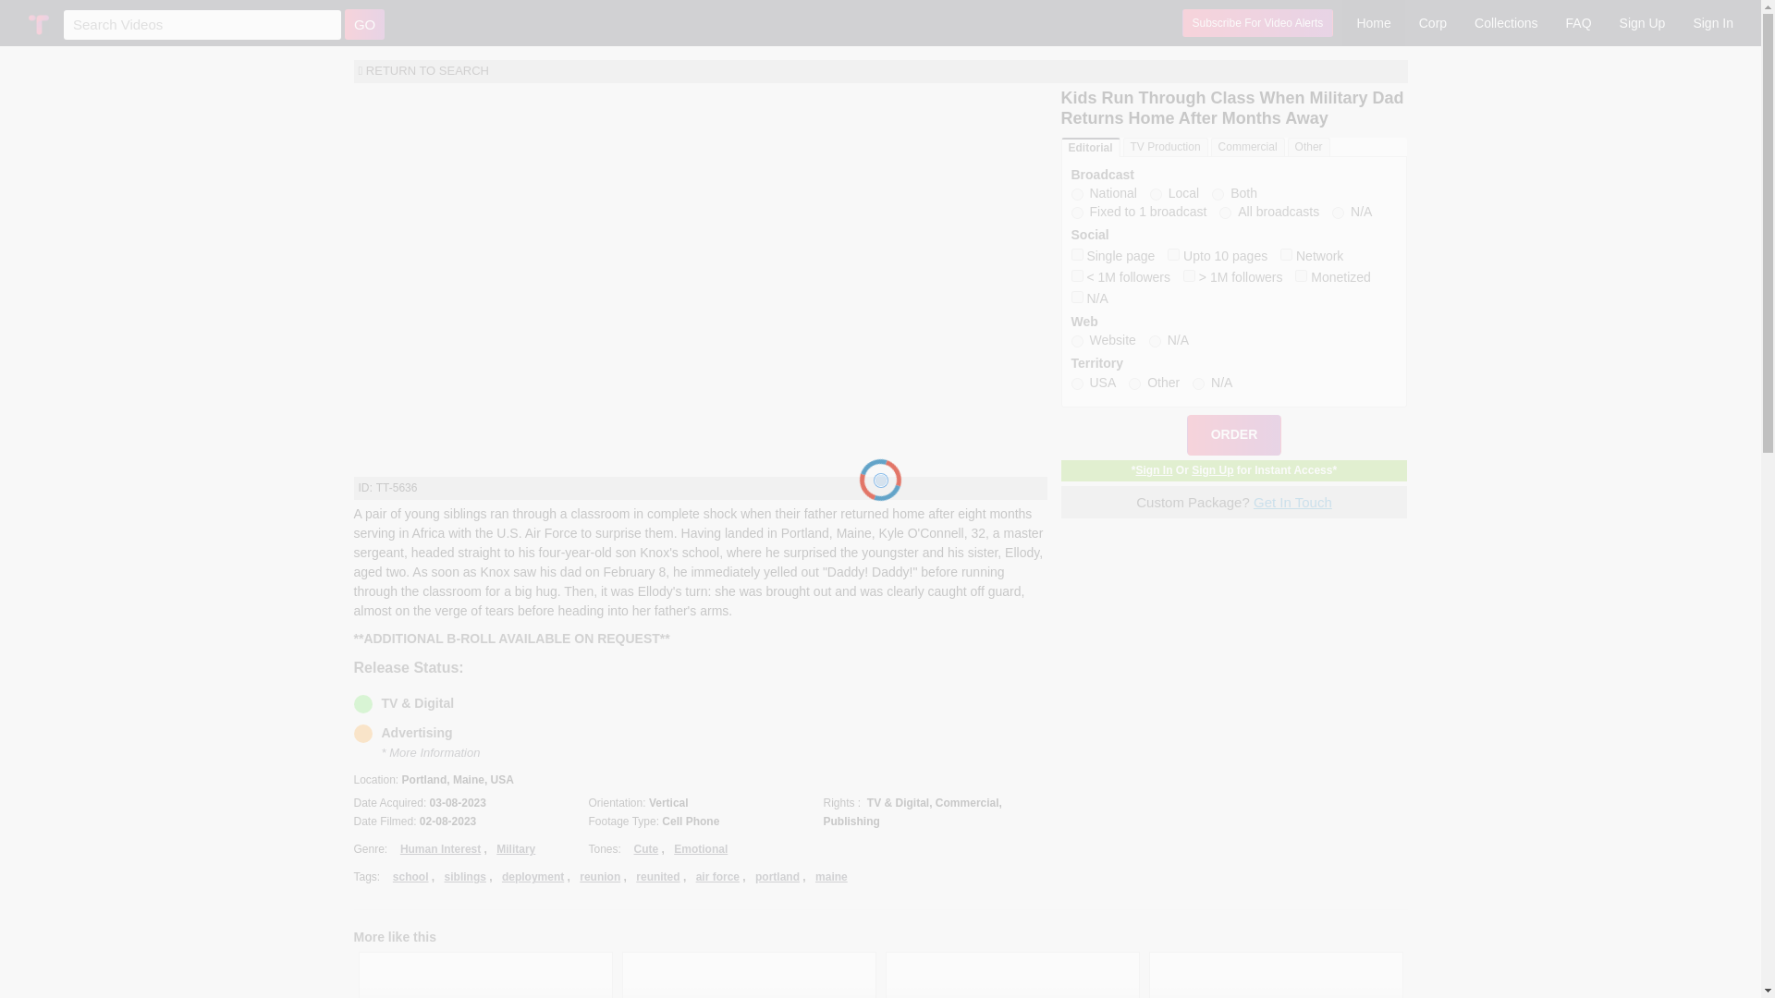 The width and height of the screenshot is (1775, 998). I want to click on ORDER, so click(1234, 434).